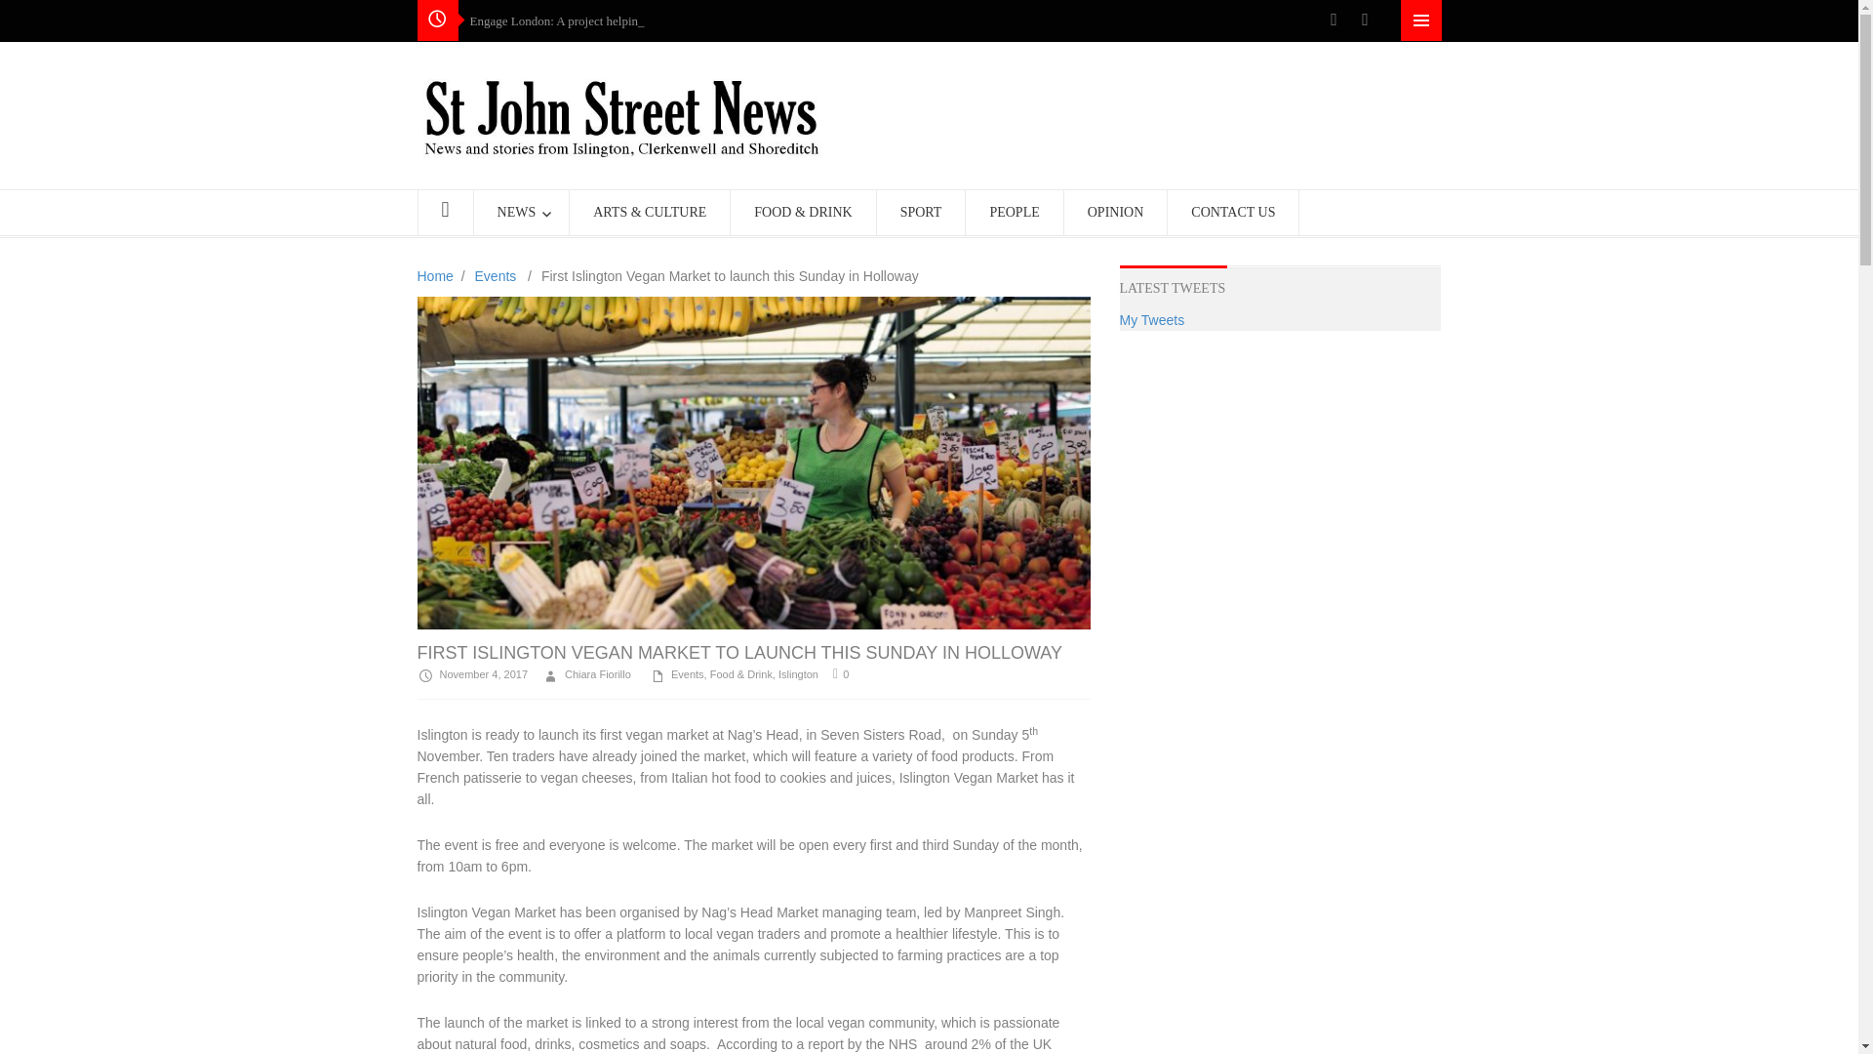 This screenshot has height=1054, width=1873. Describe the element at coordinates (841, 673) in the screenshot. I see `0` at that location.